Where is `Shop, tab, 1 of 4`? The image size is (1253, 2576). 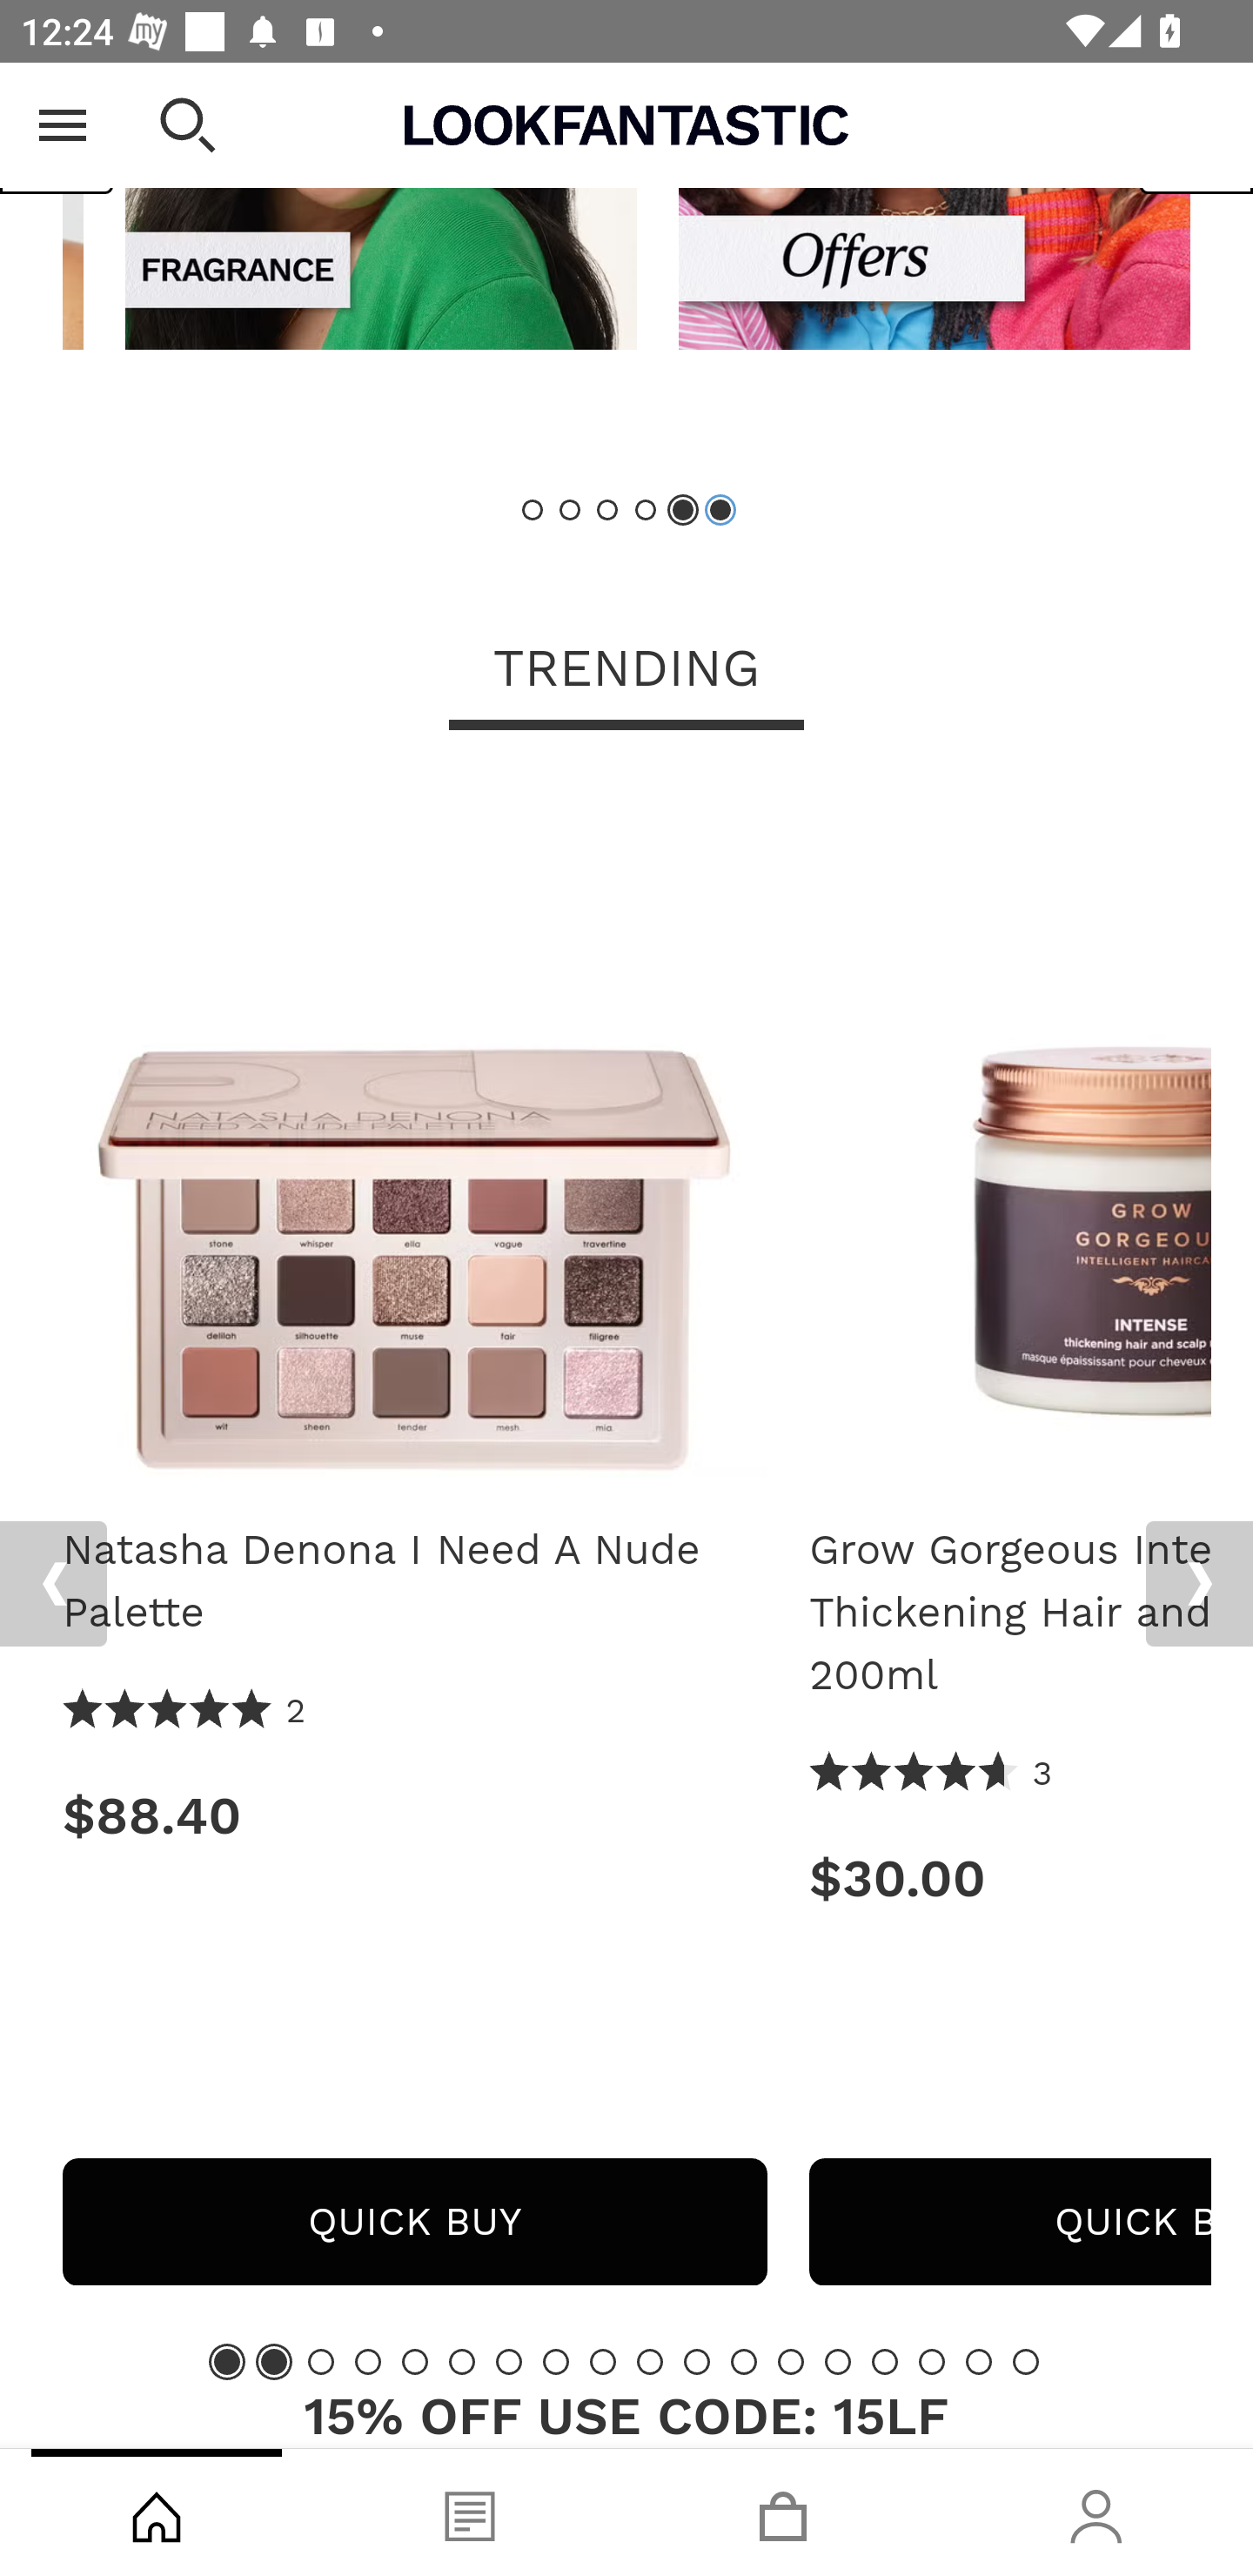 Shop, tab, 1 of 4 is located at coordinates (157, 2512).